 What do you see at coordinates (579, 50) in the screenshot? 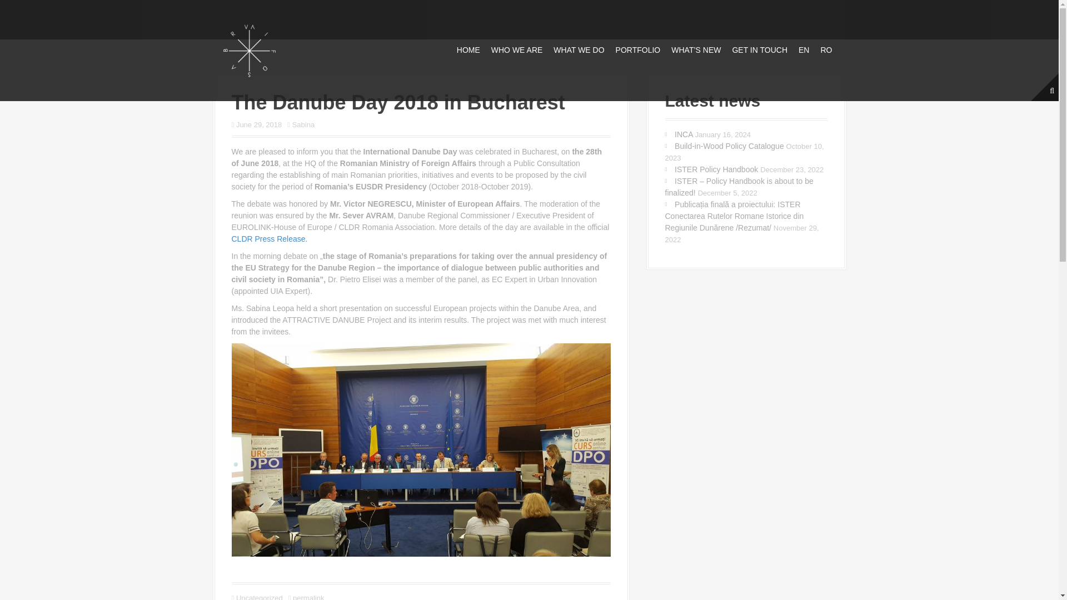
I see `WHAT WE DO` at bounding box center [579, 50].